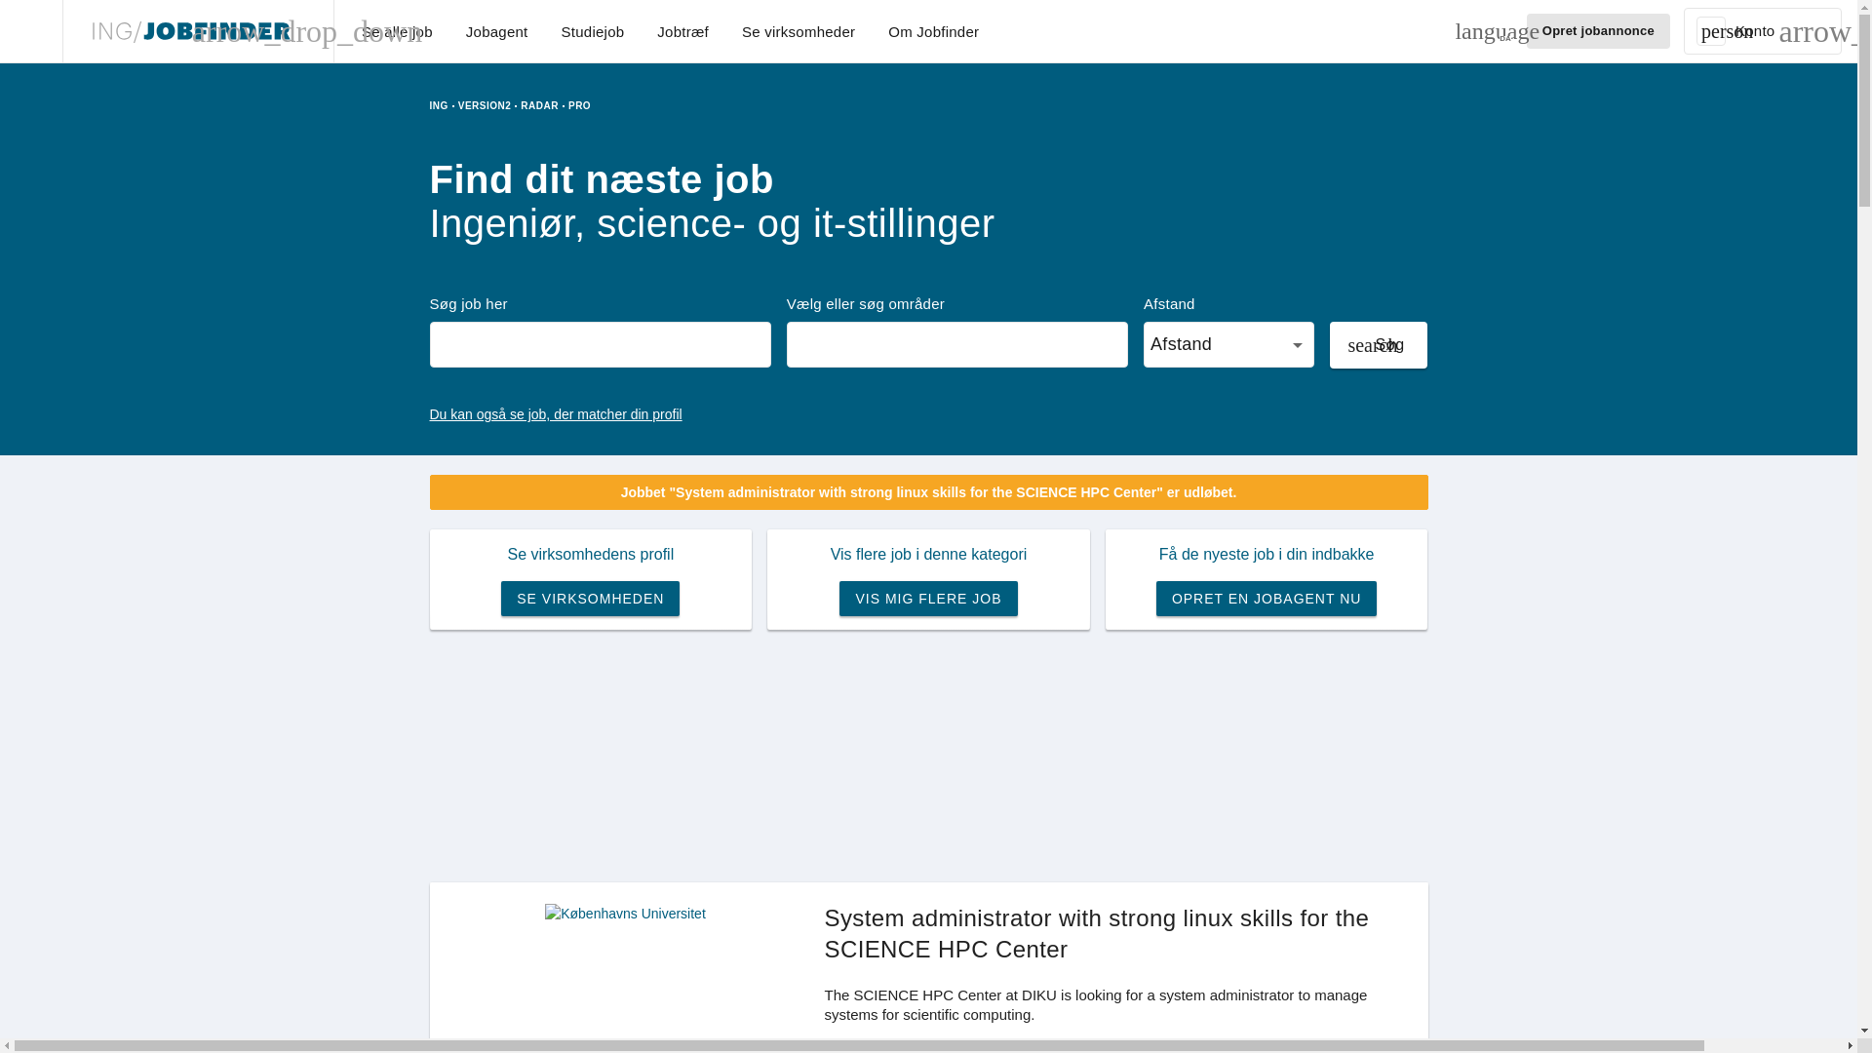 Image resolution: width=1872 pixels, height=1053 pixels. Describe the element at coordinates (189, 31) in the screenshot. I see `Jobfinder` at that location.